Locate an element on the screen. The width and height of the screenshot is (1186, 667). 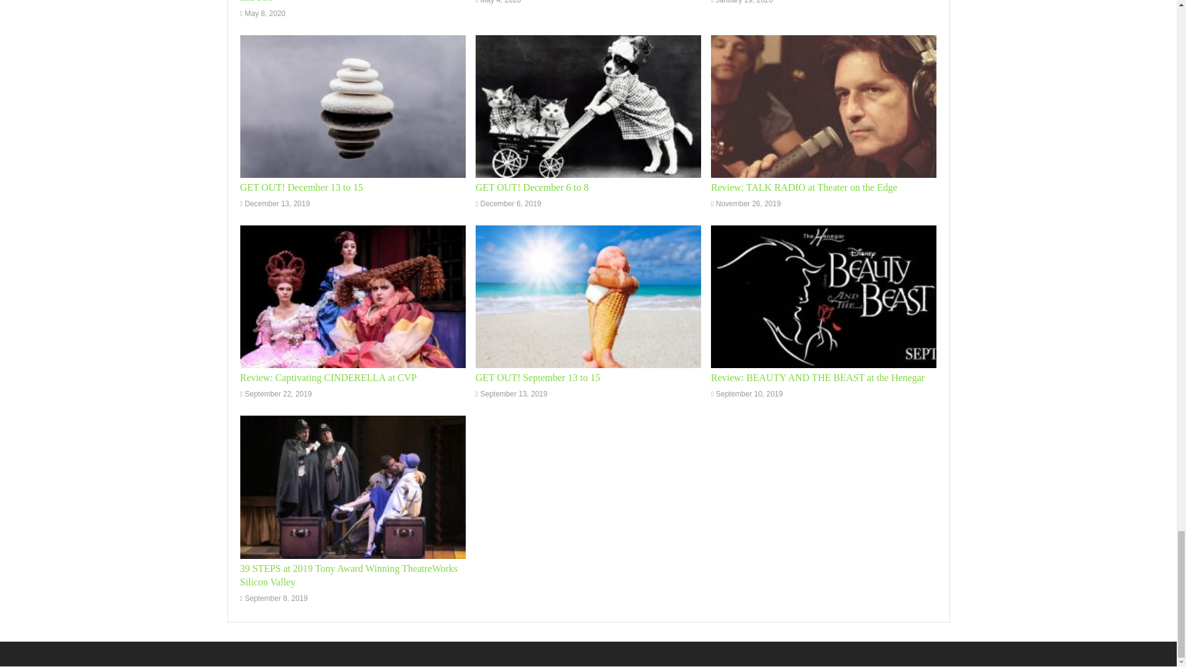
GET OUT! December 6 to 8 is located at coordinates (531, 187).